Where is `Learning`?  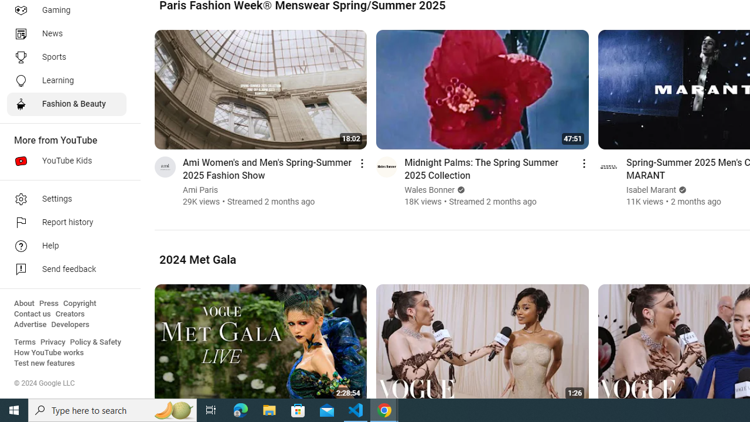 Learning is located at coordinates (67, 81).